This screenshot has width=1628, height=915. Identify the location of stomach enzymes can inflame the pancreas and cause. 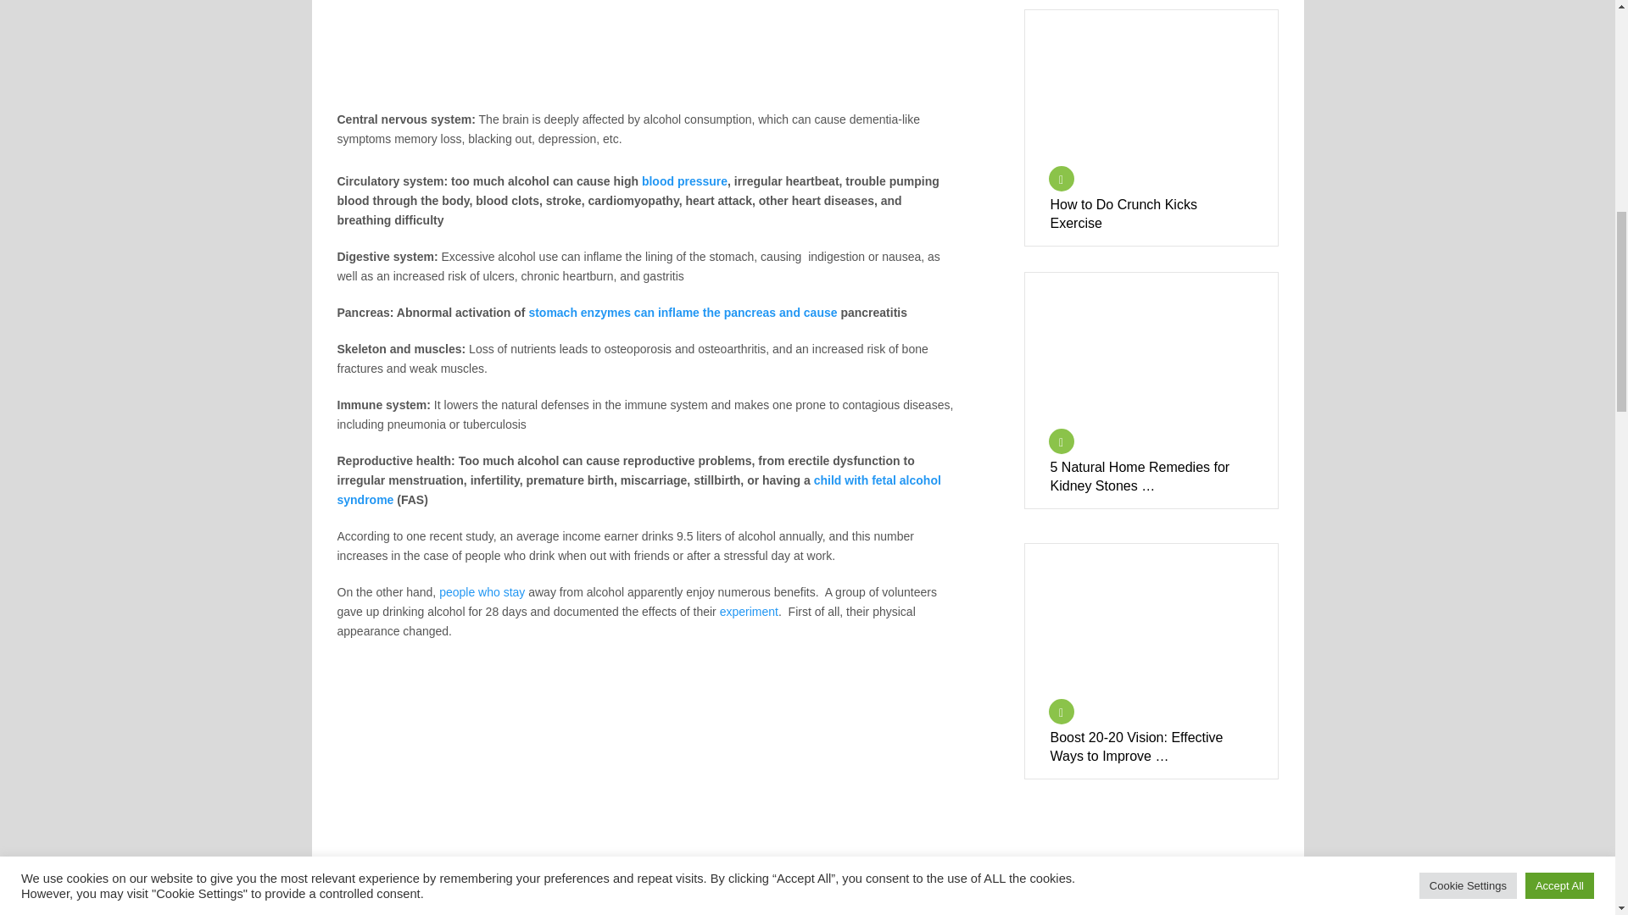
(682, 312).